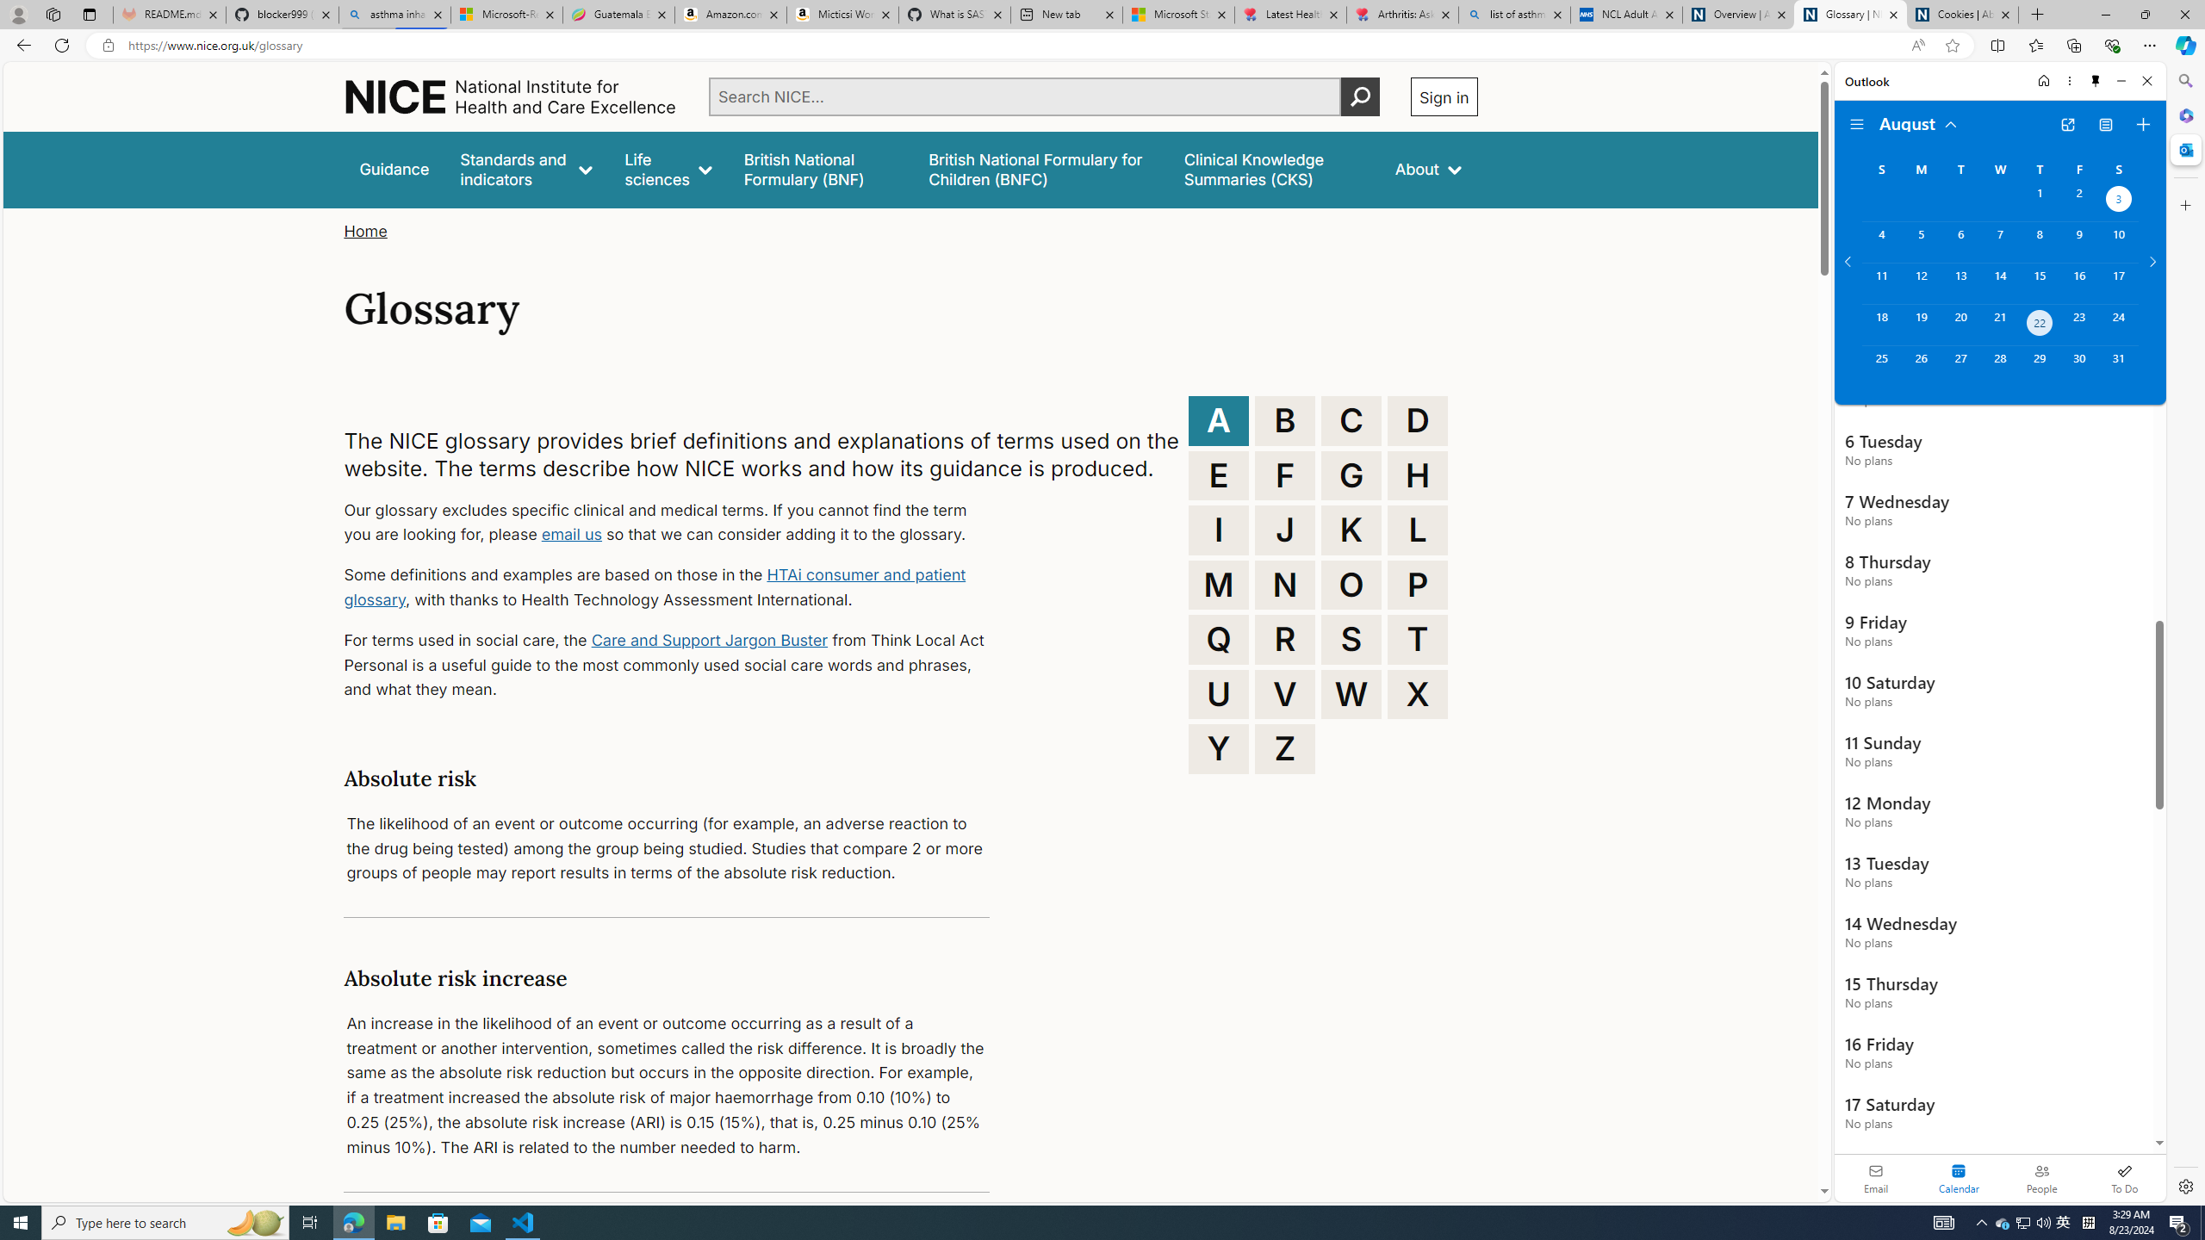 The image size is (2205, 1240). What do you see at coordinates (2105, 125) in the screenshot?
I see `View Switcher. Current view is Agenda view` at bounding box center [2105, 125].